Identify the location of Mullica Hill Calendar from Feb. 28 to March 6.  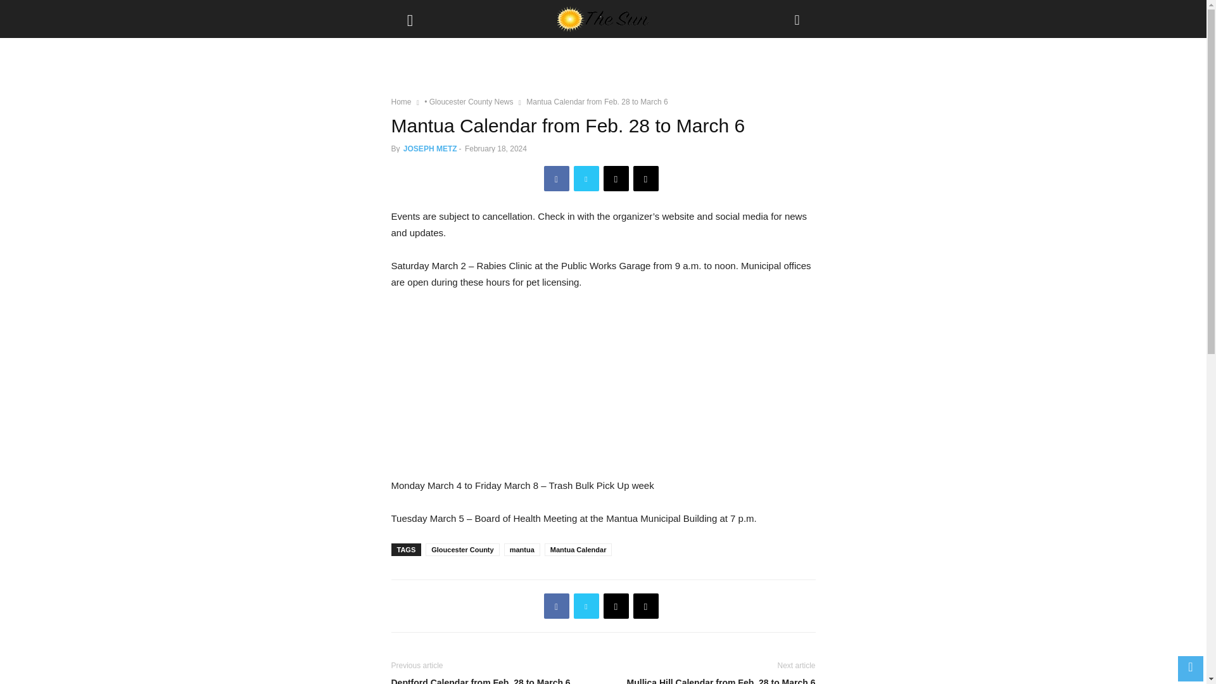
(712, 680).